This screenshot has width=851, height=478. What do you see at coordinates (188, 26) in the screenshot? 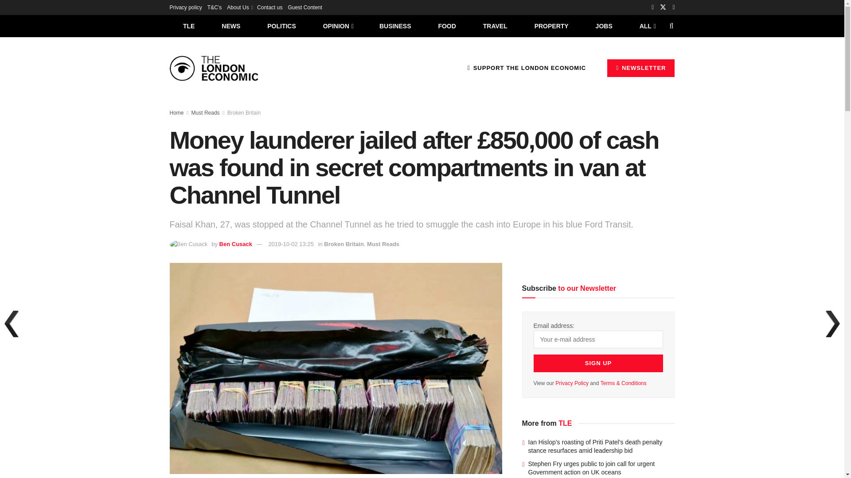
I see `TLE` at bounding box center [188, 26].